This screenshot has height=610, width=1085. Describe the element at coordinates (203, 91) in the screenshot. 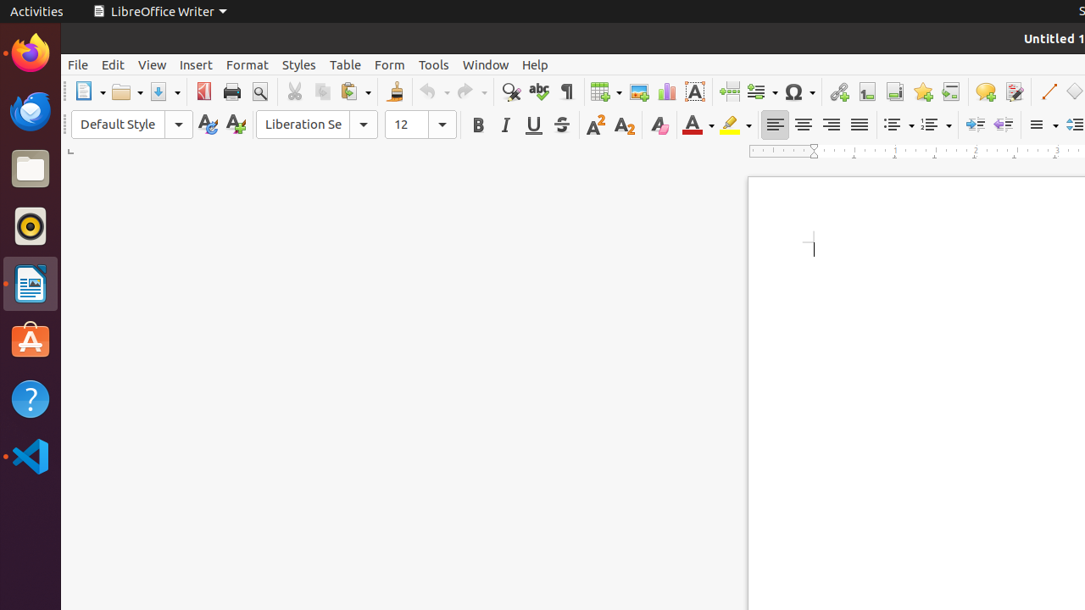

I see `PDF` at that location.